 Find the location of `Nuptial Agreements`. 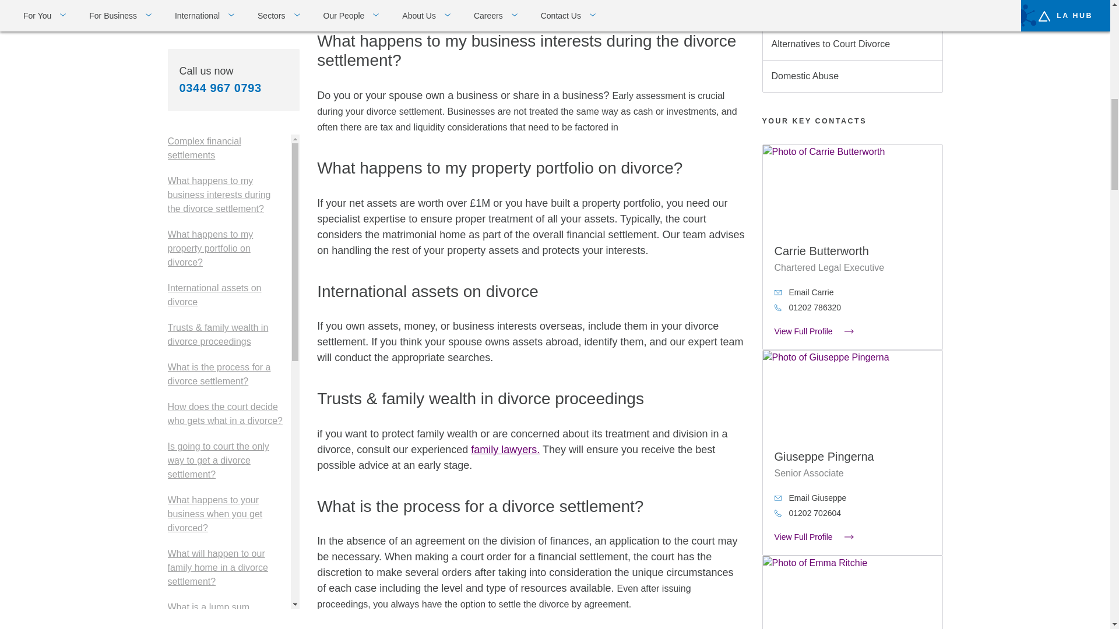

Nuptial Agreements is located at coordinates (852, 14).